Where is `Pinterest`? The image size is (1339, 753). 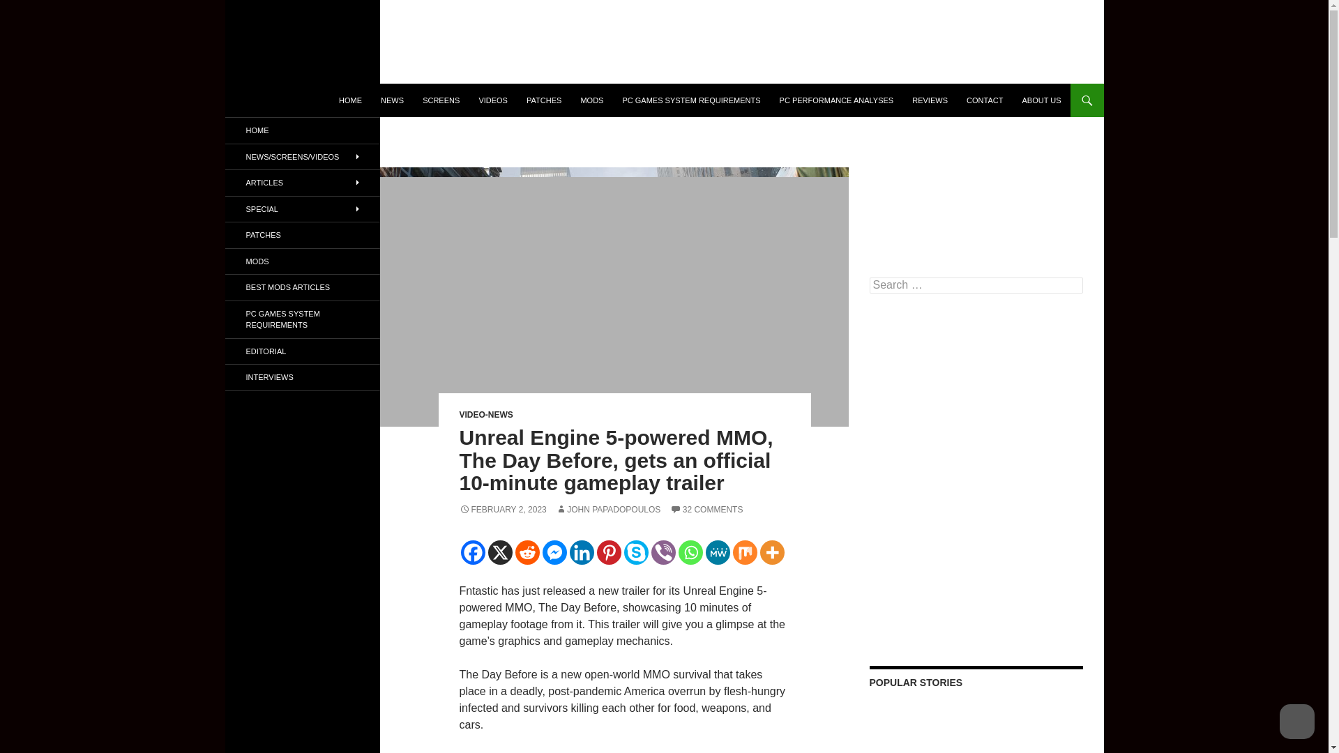
Pinterest is located at coordinates (609, 552).